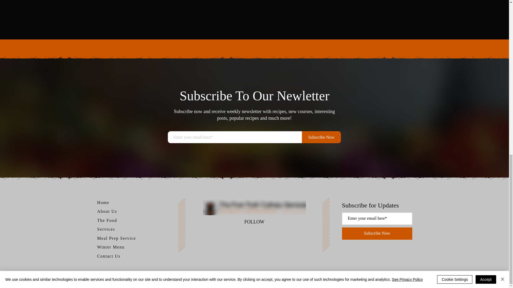 The image size is (513, 288). Describe the element at coordinates (321, 137) in the screenshot. I see `Subscribe Now` at that location.